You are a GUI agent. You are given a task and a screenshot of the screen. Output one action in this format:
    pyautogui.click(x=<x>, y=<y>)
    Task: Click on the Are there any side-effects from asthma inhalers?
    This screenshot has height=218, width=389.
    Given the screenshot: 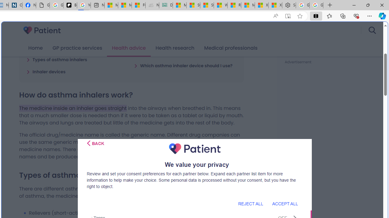 What is the action you would take?
    pyautogui.click(x=185, y=51)
    